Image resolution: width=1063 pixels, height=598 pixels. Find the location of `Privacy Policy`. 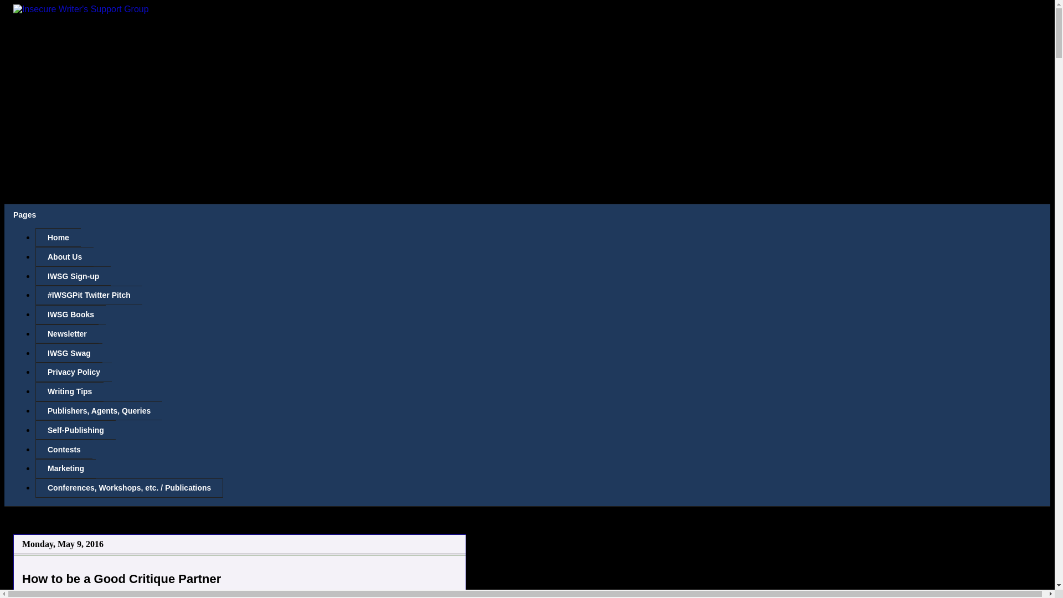

Privacy Policy is located at coordinates (73, 372).